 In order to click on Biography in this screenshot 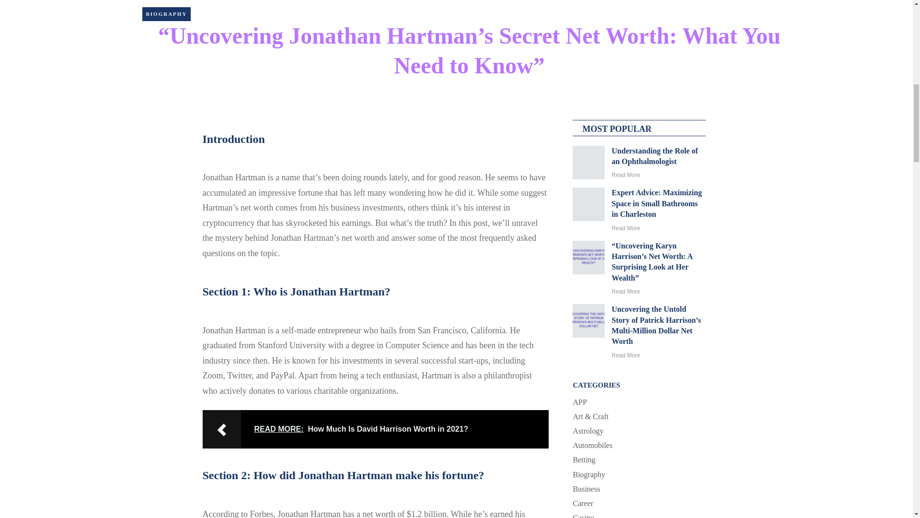, I will do `click(166, 13)`.